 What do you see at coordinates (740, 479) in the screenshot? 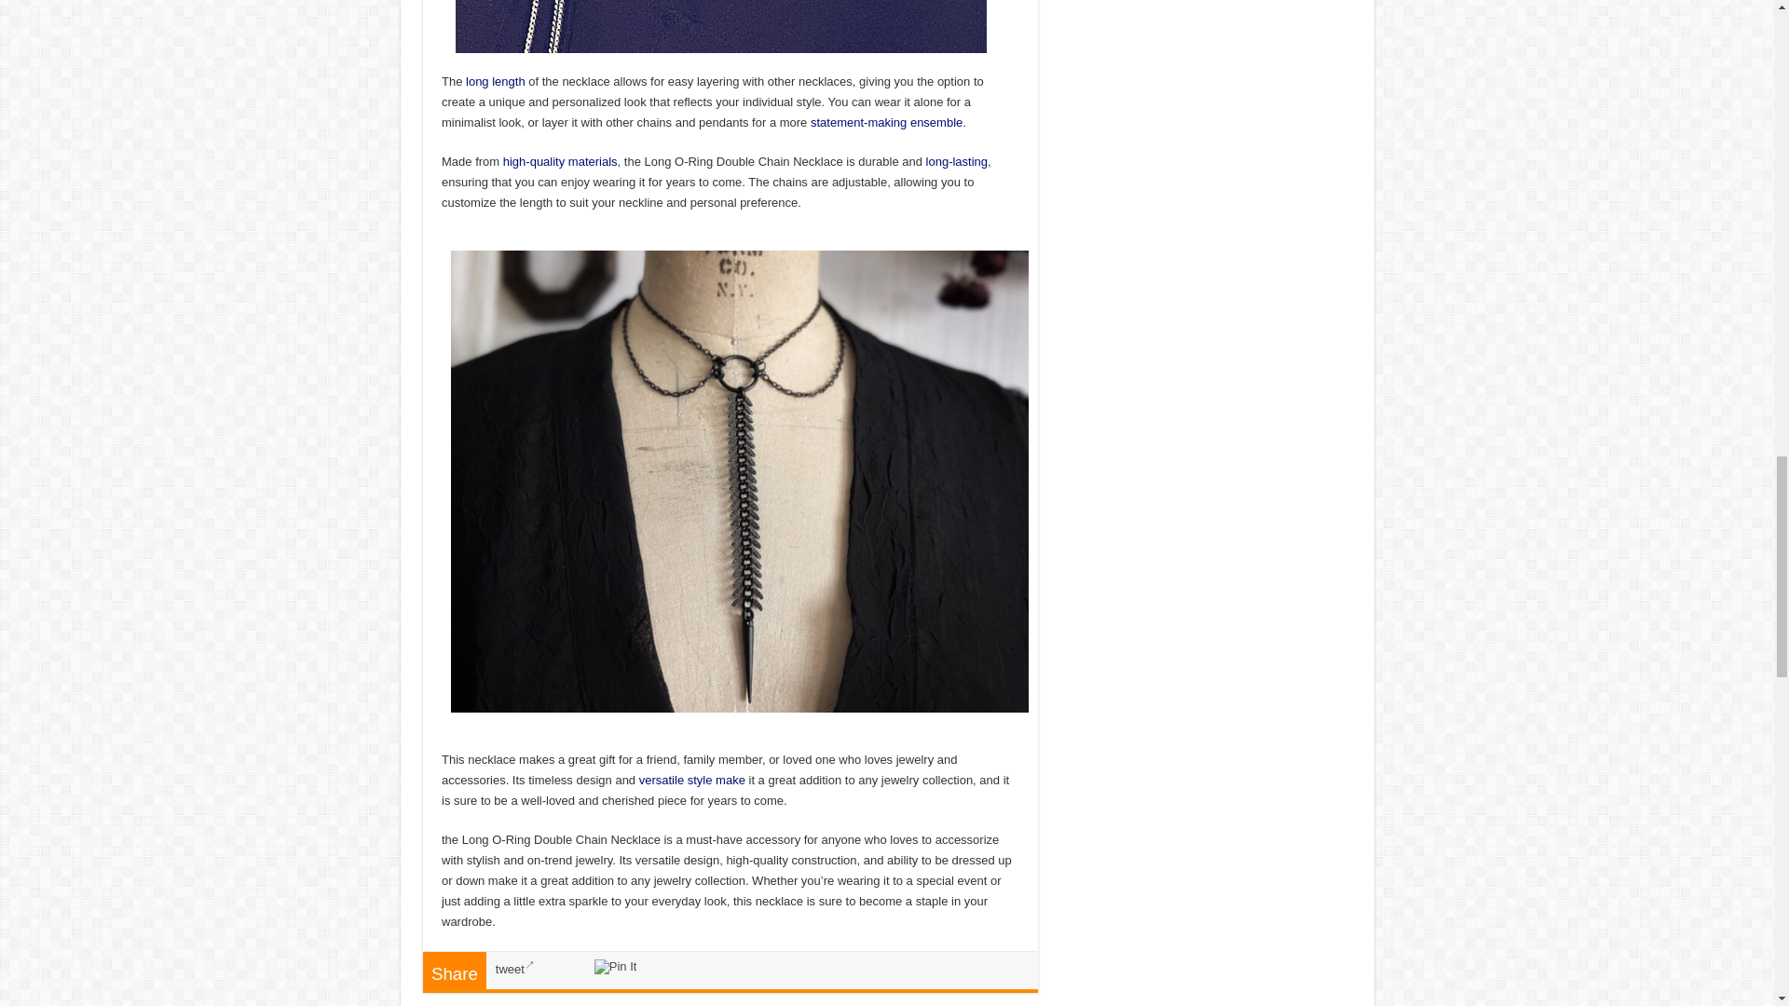
I see `Stylish and Versatile Long O-Ring Double Chain Necklace` at bounding box center [740, 479].